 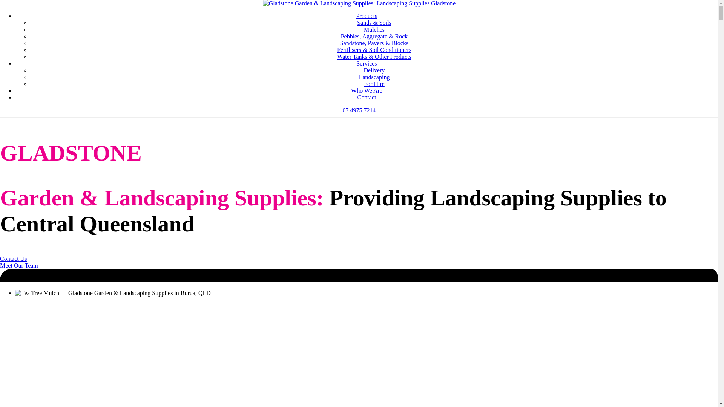 What do you see at coordinates (367, 90) in the screenshot?
I see `Who We Are` at bounding box center [367, 90].